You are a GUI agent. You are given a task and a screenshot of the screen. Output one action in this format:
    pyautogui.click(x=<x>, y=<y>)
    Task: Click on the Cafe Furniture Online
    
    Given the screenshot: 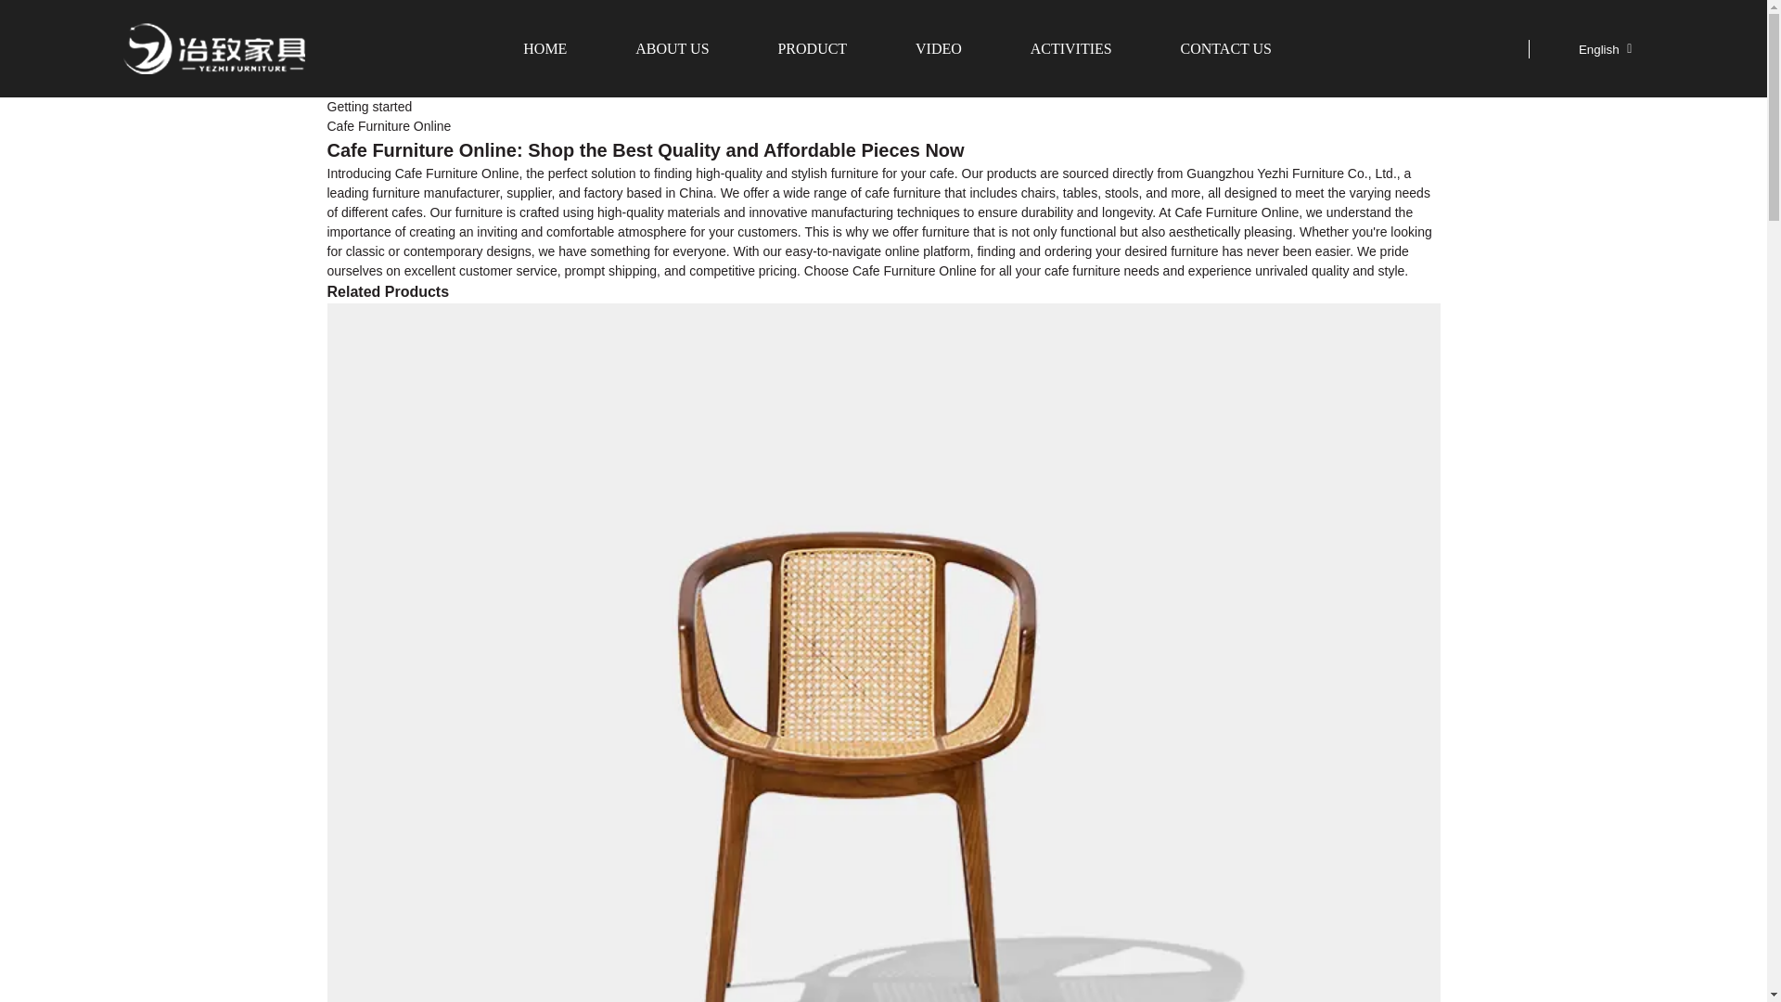 What is the action you would take?
    pyautogui.click(x=388, y=126)
    